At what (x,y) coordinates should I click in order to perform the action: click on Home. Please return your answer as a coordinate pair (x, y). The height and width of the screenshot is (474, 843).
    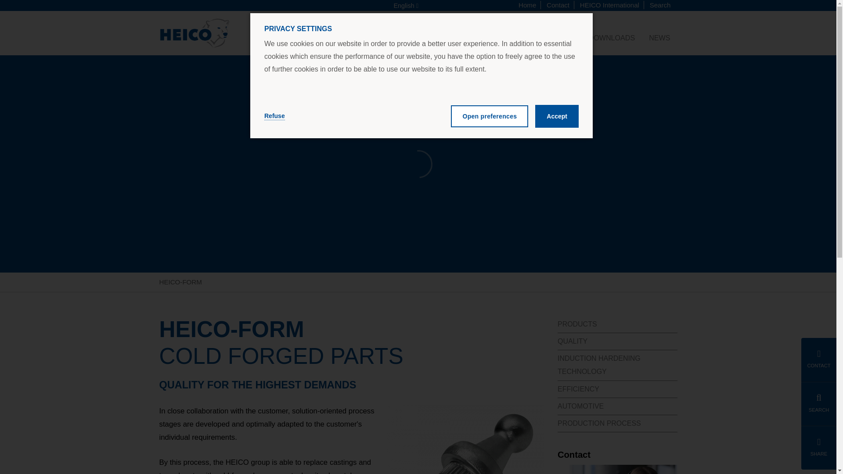
    Looking at the image, I should click on (194, 33).